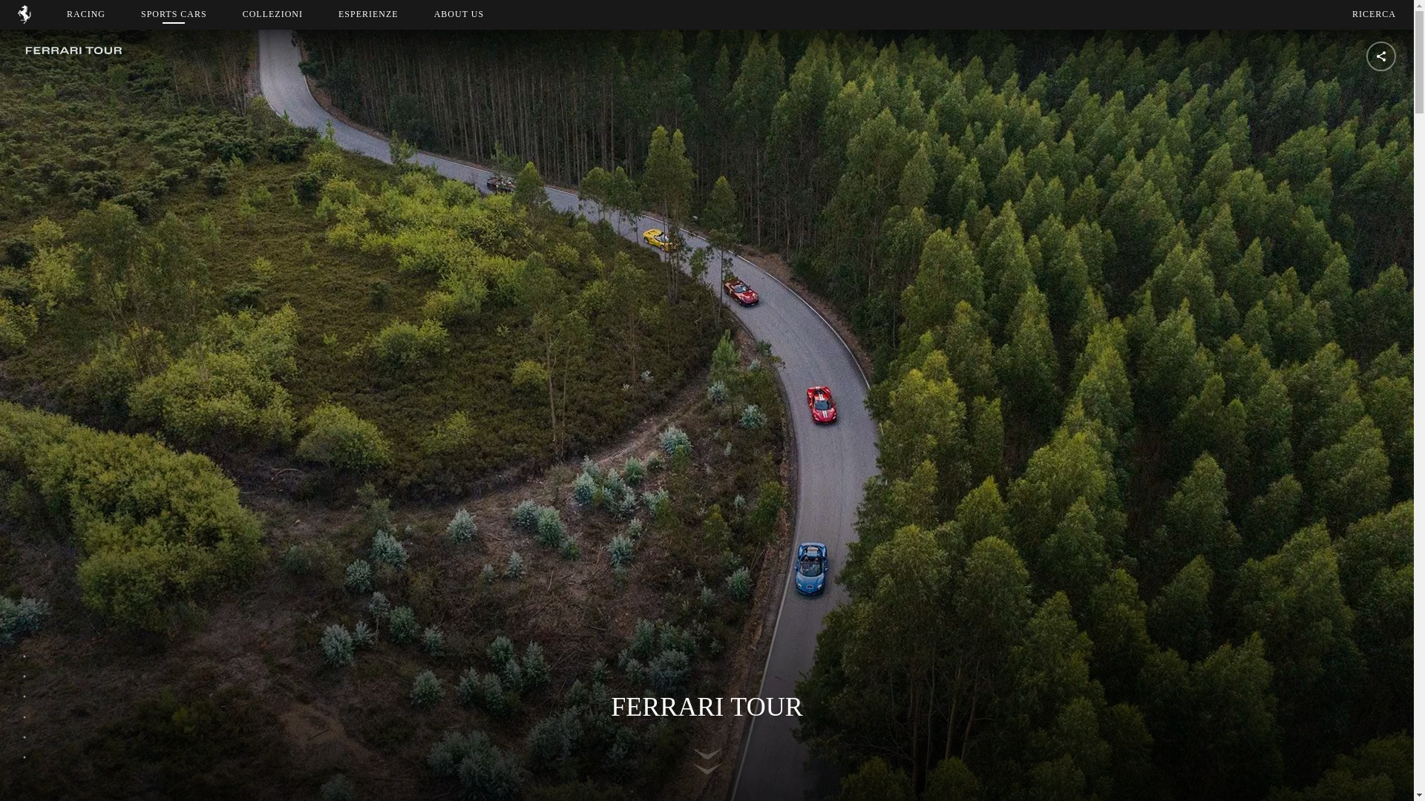  What do you see at coordinates (482, 14) in the screenshot?
I see `SPORTS CARS` at bounding box center [482, 14].